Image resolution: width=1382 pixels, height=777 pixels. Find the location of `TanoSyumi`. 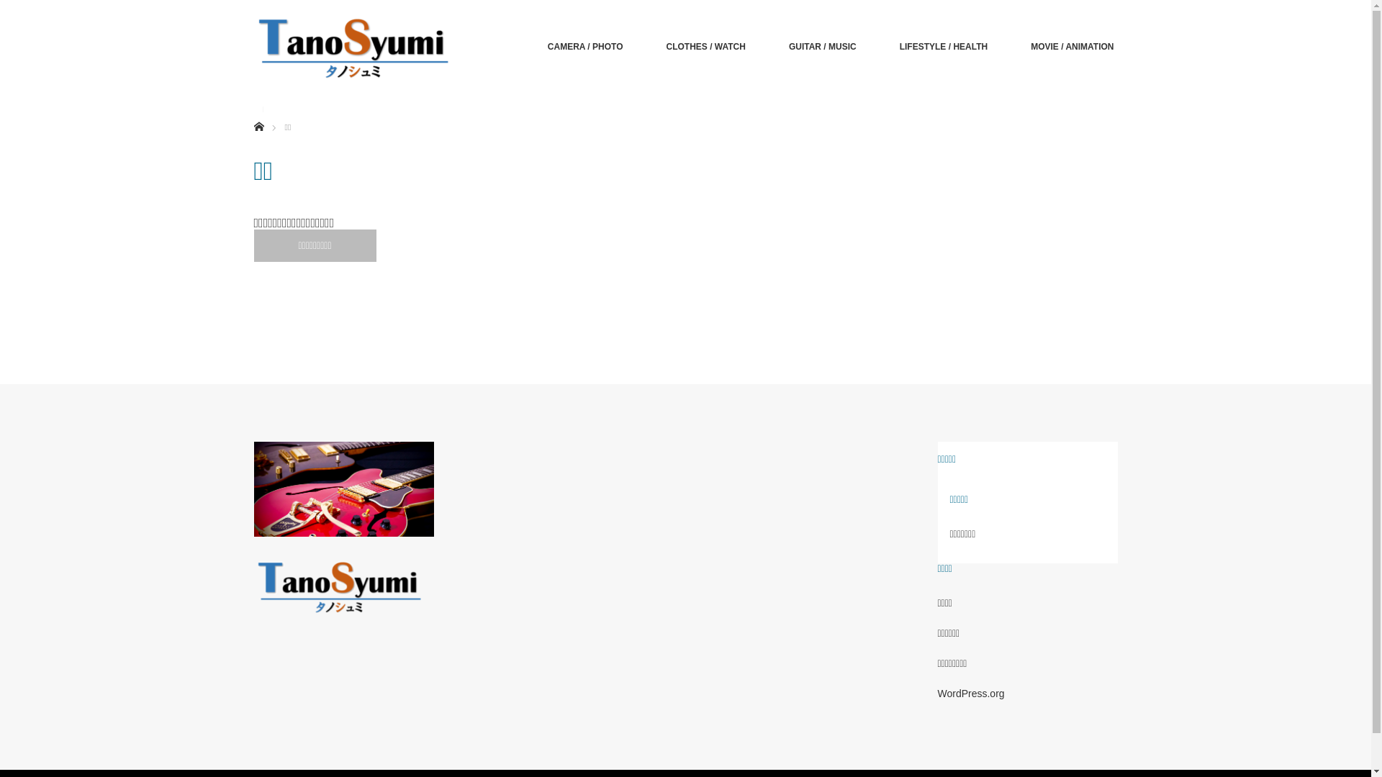

TanoSyumi is located at coordinates (358, 47).